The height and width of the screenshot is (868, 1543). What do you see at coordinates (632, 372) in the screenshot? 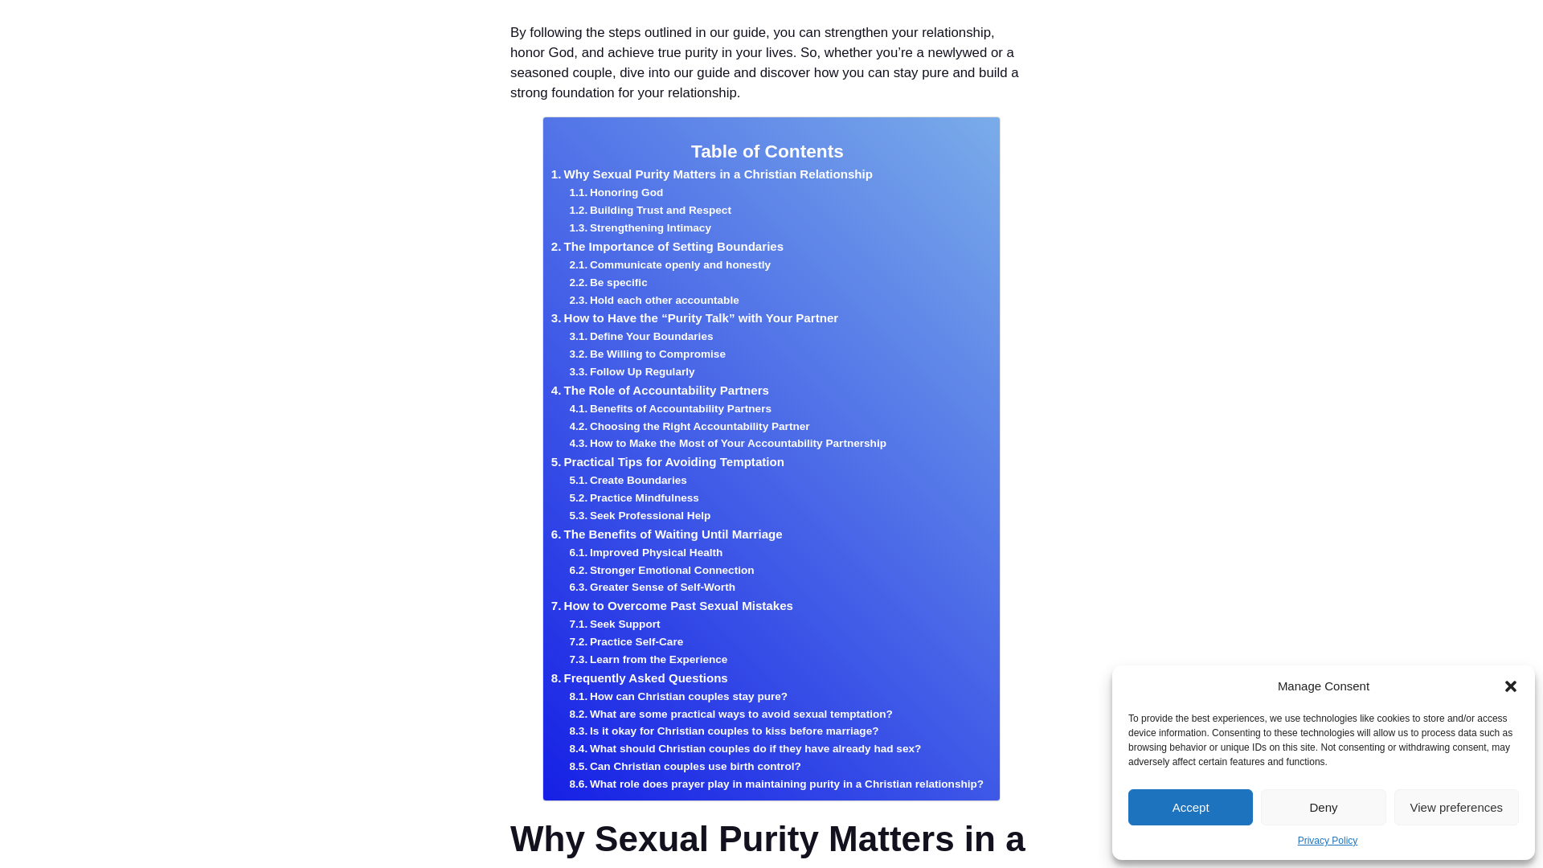
I see `Follow Up Regularly` at bounding box center [632, 372].